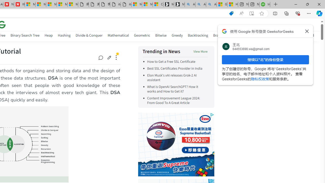 This screenshot has height=183, width=325. I want to click on Pattern Searching, so click(275, 36).